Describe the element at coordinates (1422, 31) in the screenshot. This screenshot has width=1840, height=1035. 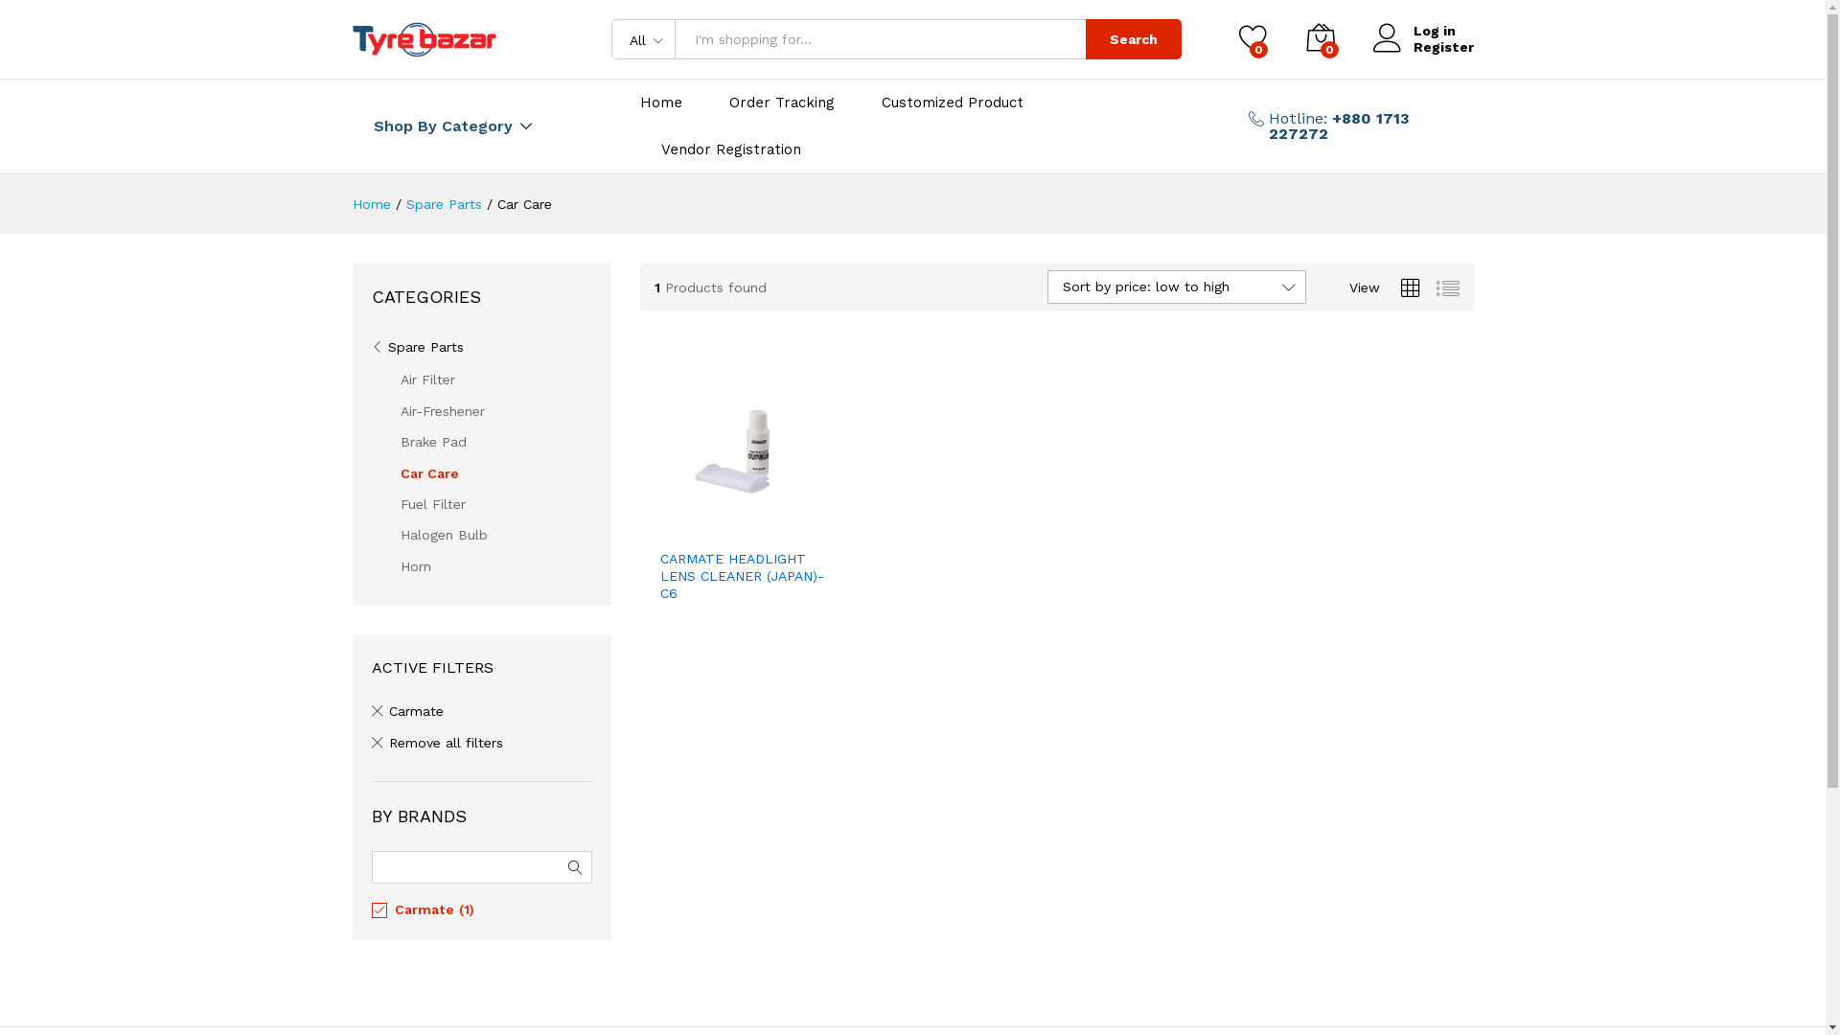
I see `Log in` at that location.